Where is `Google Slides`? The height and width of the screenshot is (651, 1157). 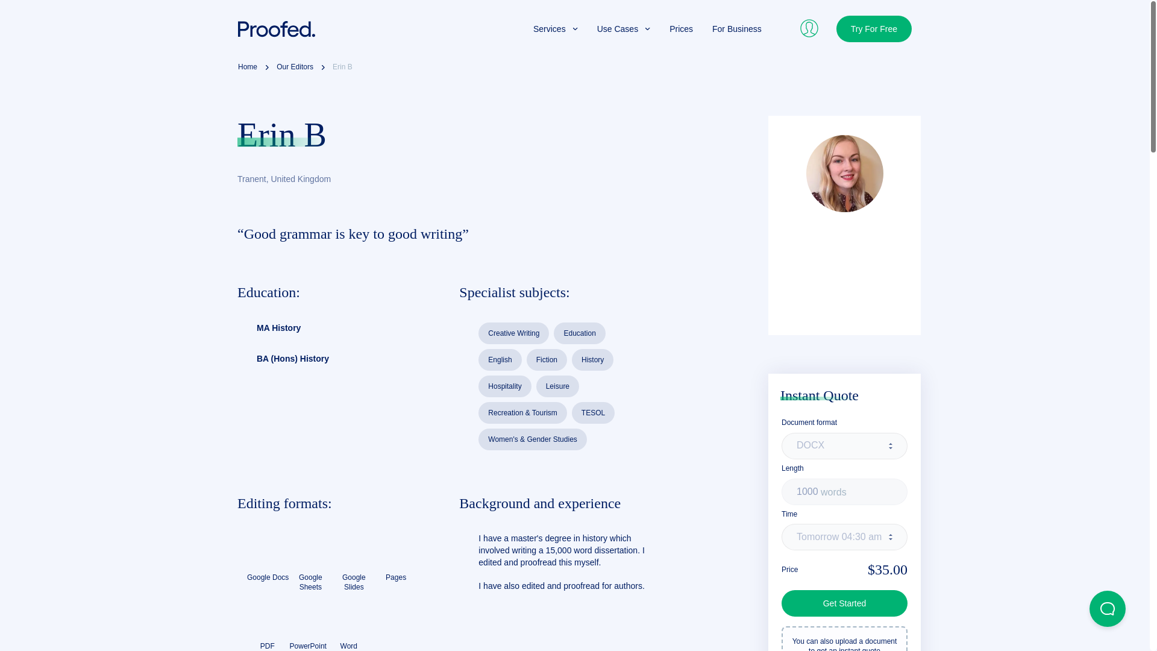 Google Slides is located at coordinates (353, 562).